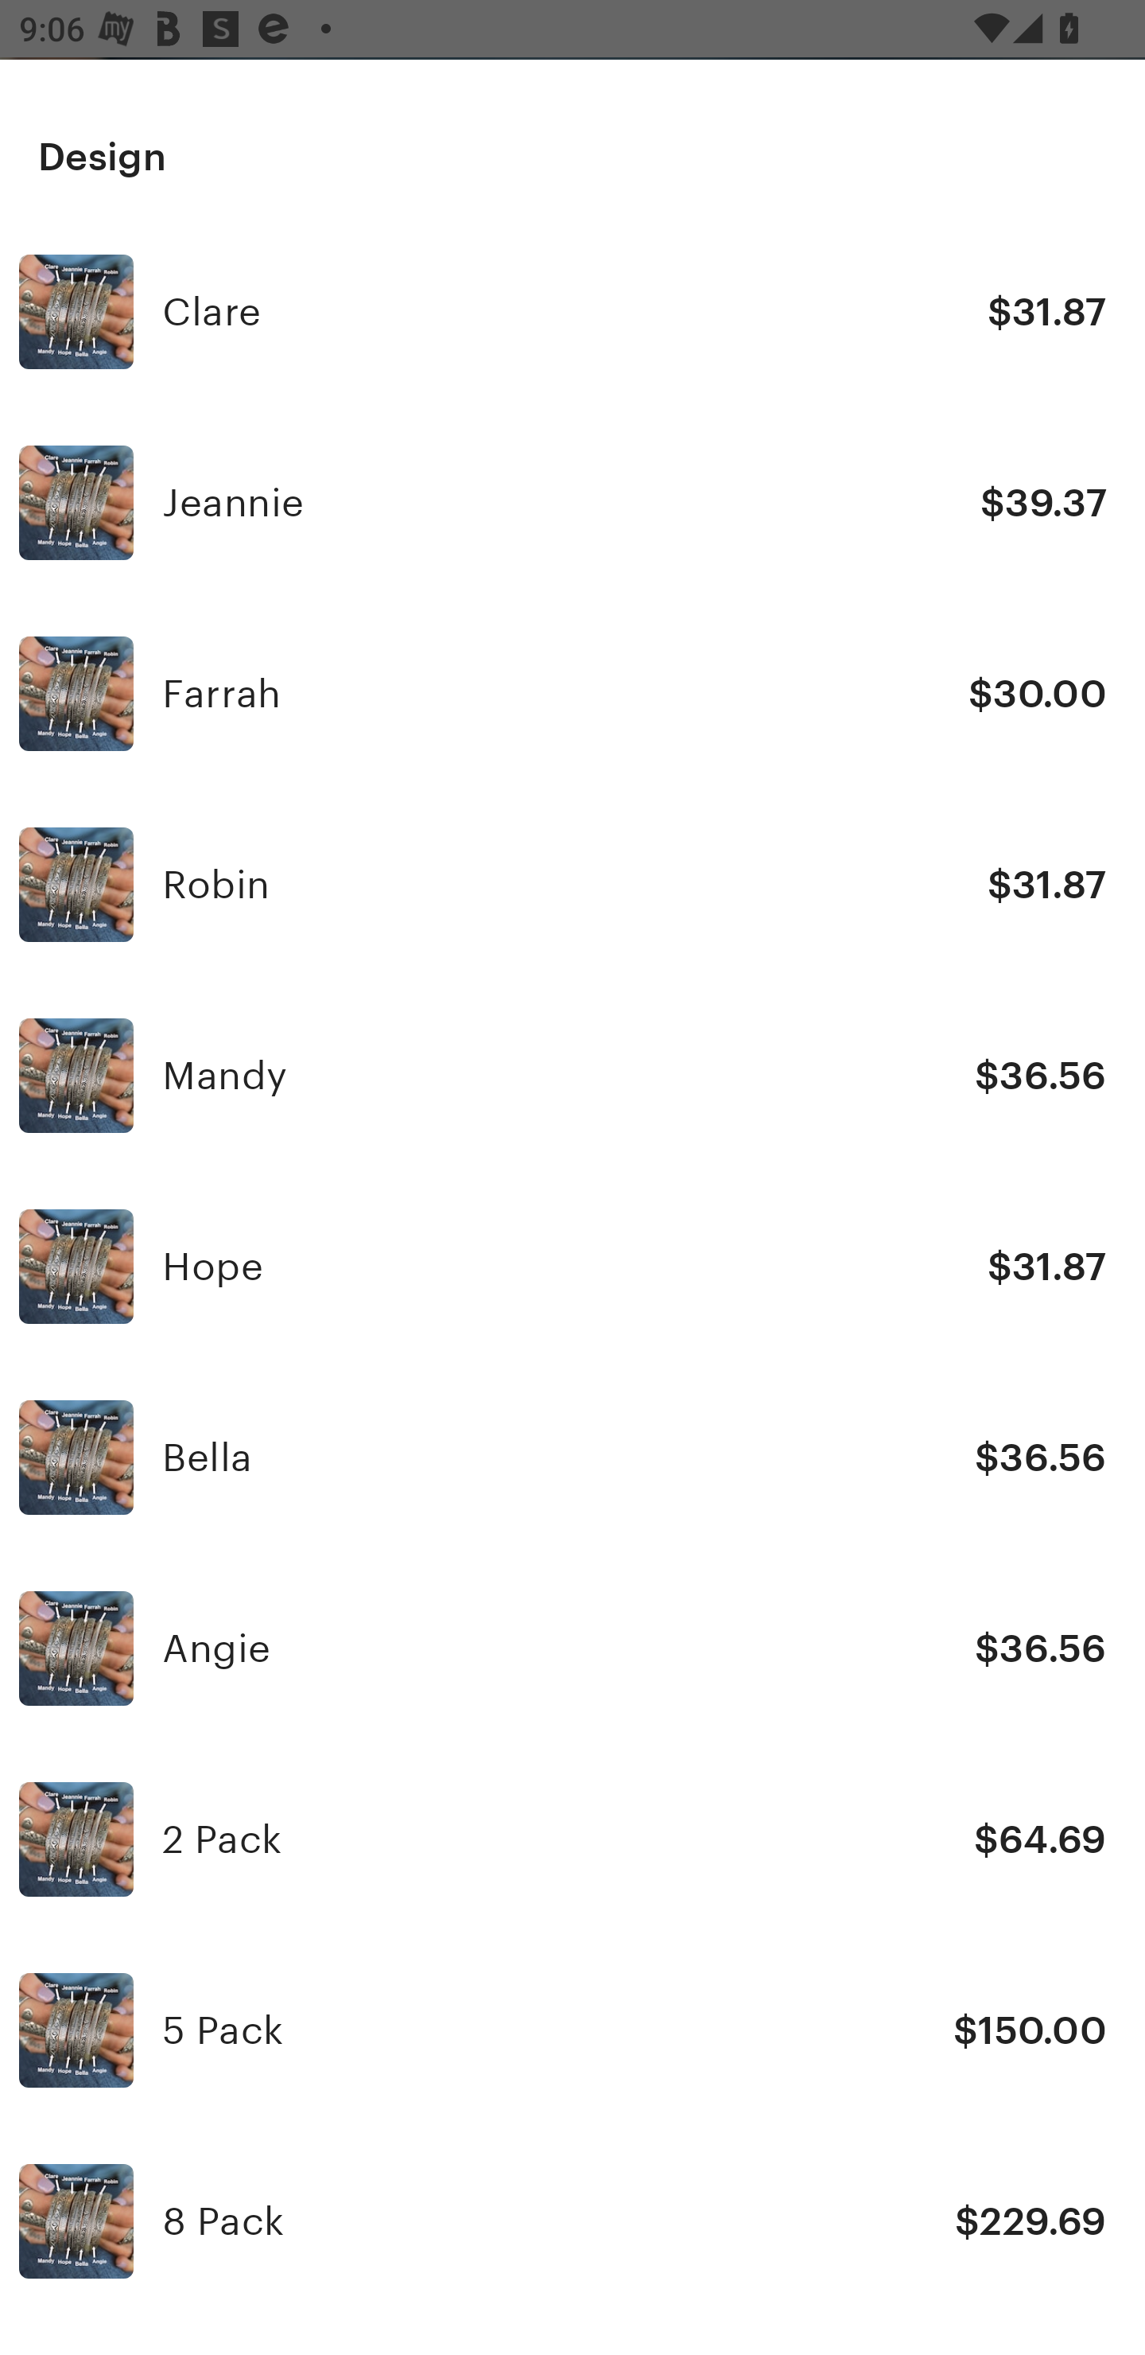 This screenshot has width=1145, height=2355. What do you see at coordinates (572, 1456) in the screenshot?
I see `Bella $36.56` at bounding box center [572, 1456].